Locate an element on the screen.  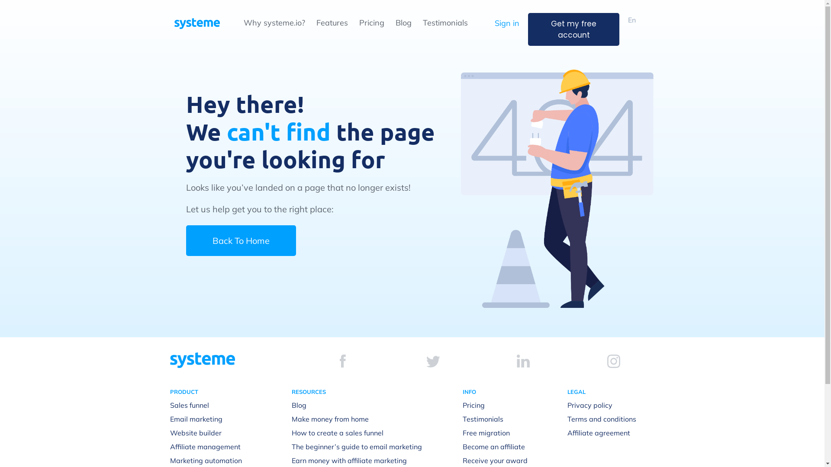
Affiliate agreement is located at coordinates (599, 433).